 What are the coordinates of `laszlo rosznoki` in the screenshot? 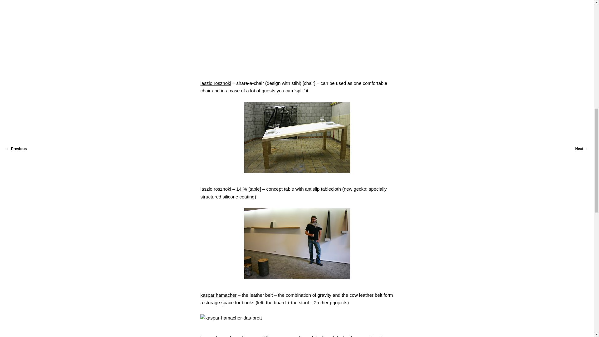 It's located at (215, 83).